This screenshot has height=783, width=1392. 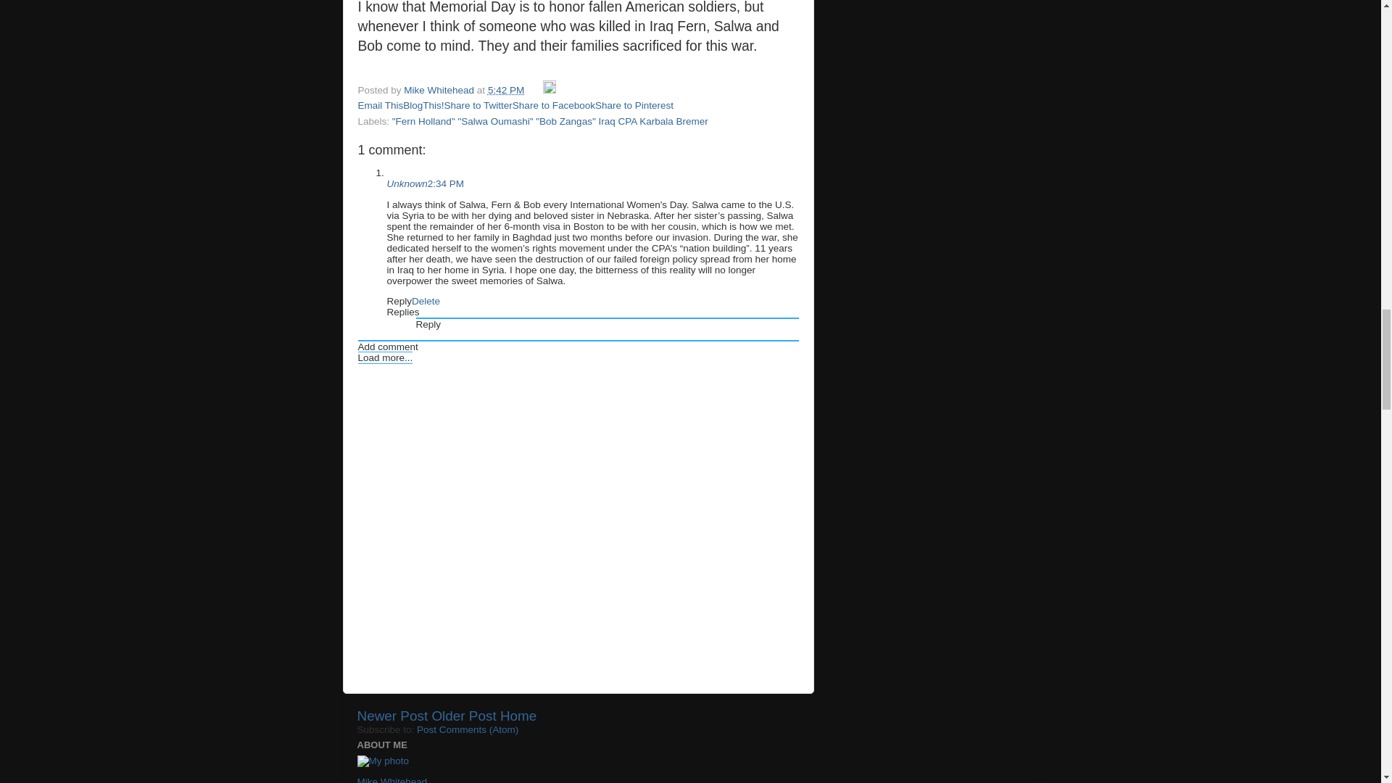 I want to click on Replies, so click(x=403, y=312).